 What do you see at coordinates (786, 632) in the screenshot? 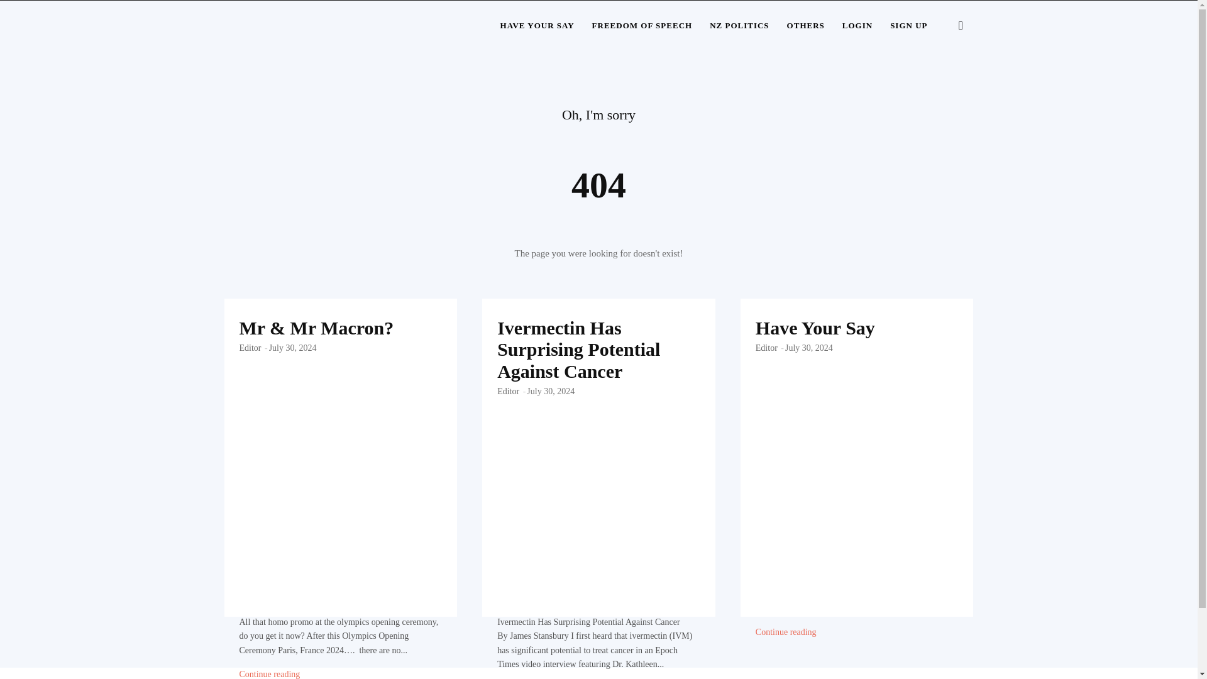
I see `Continue reading` at bounding box center [786, 632].